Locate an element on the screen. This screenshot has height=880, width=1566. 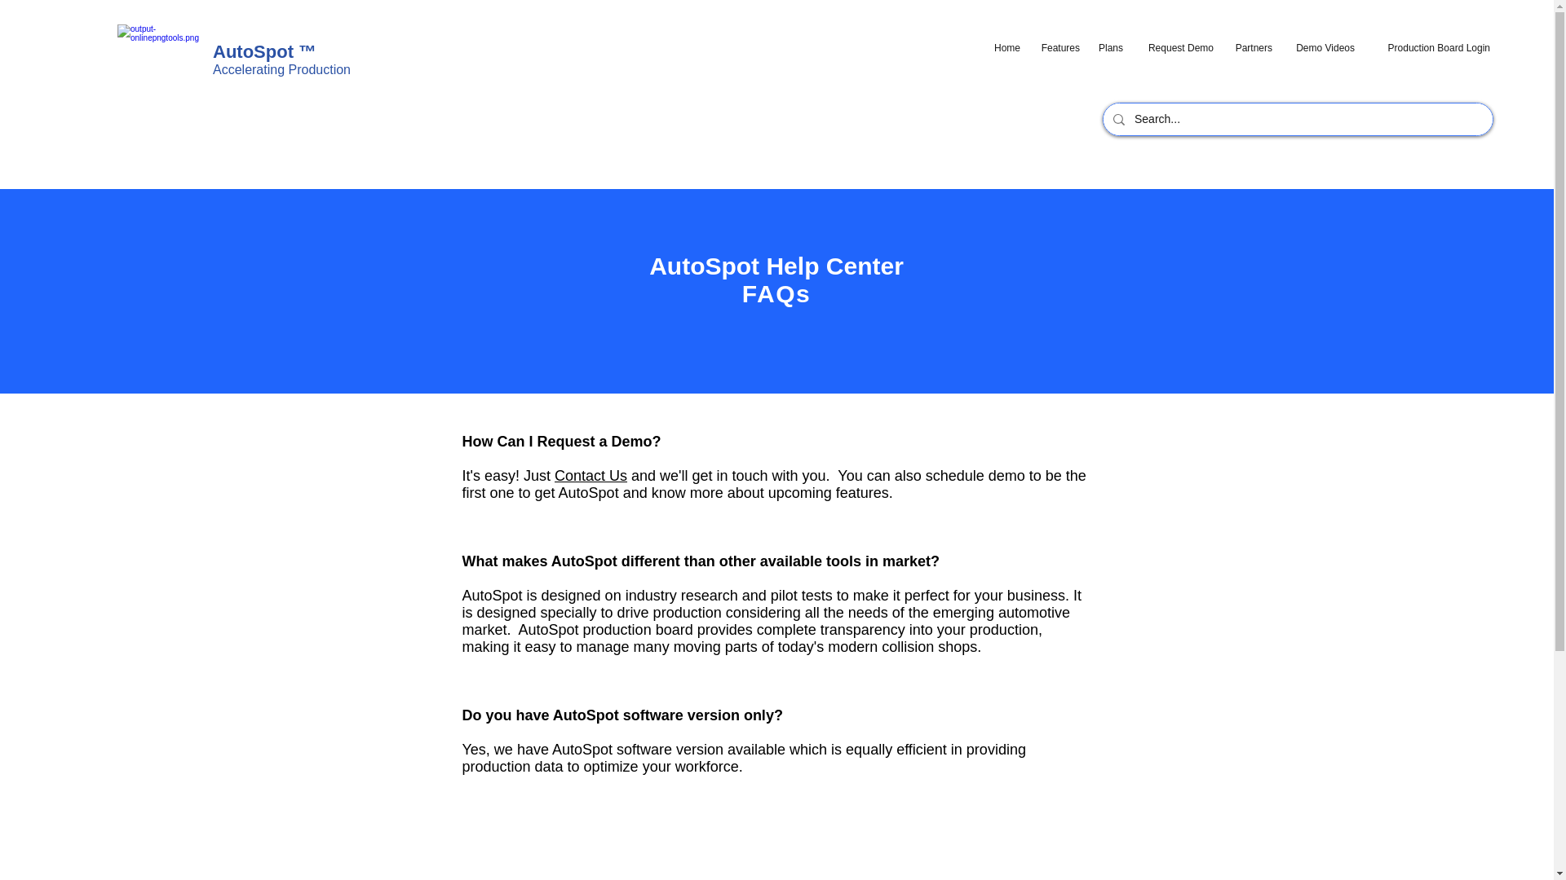
Features is located at coordinates (1059, 47).